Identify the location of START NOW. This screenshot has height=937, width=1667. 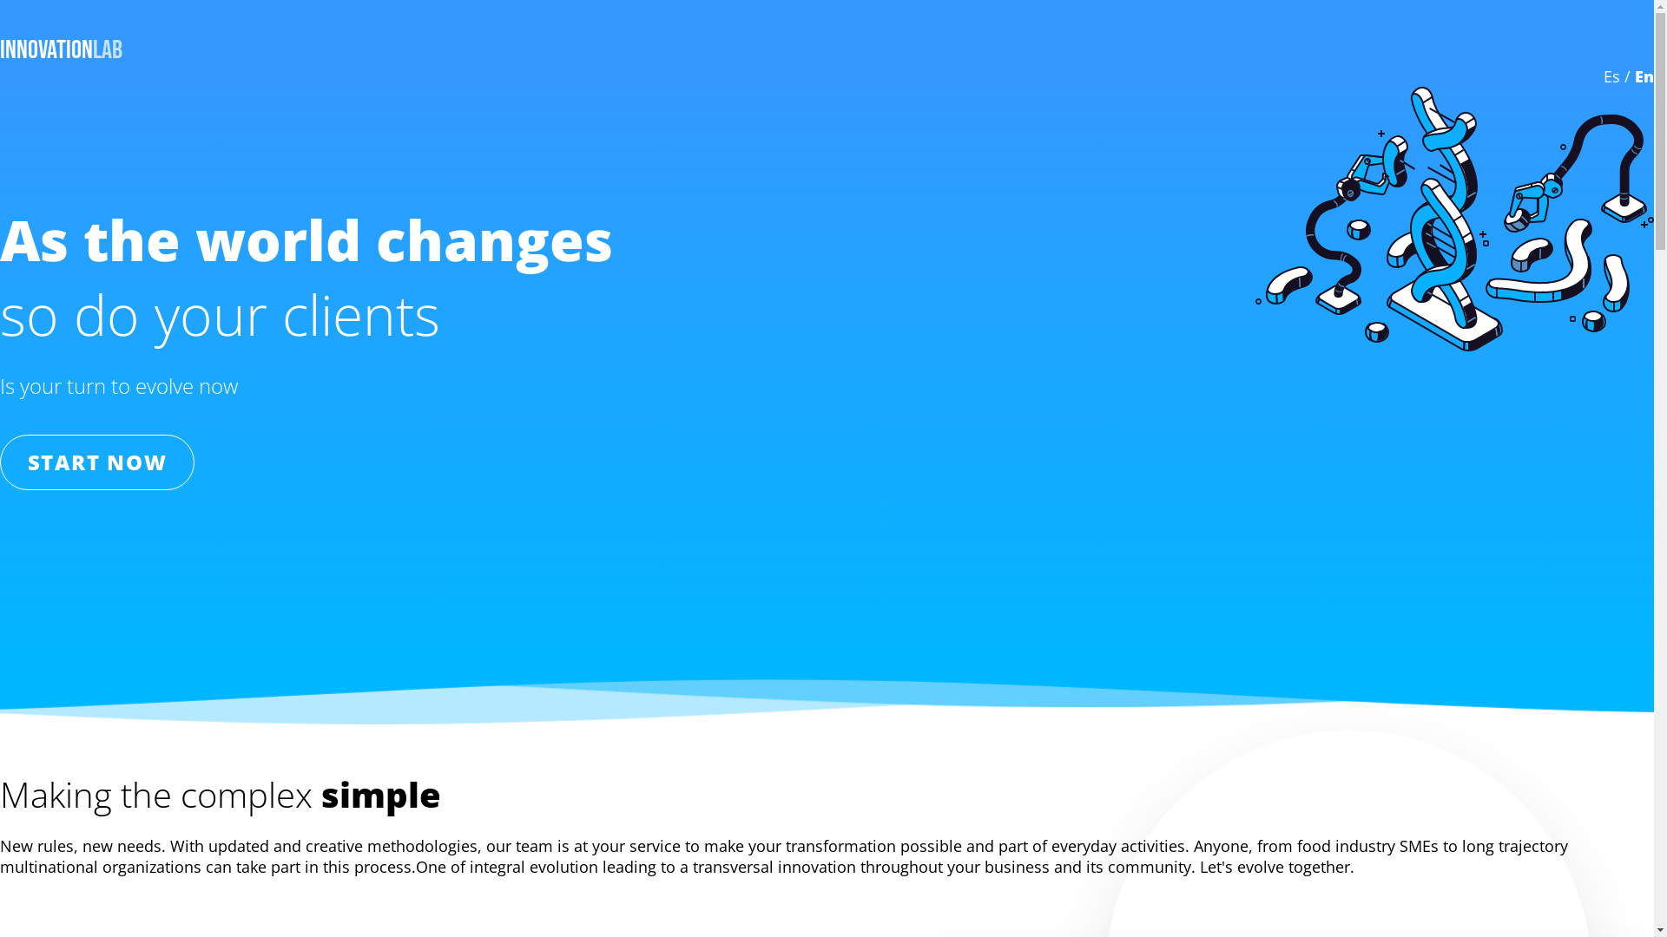
(97, 462).